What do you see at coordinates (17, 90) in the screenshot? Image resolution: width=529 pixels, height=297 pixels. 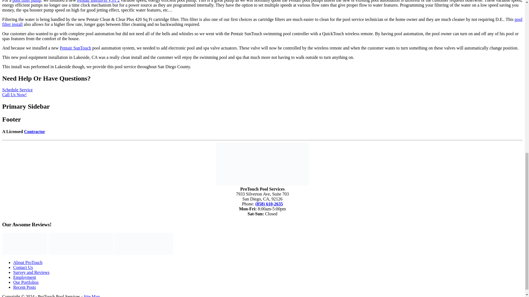 I see `Schedule Service` at bounding box center [17, 90].